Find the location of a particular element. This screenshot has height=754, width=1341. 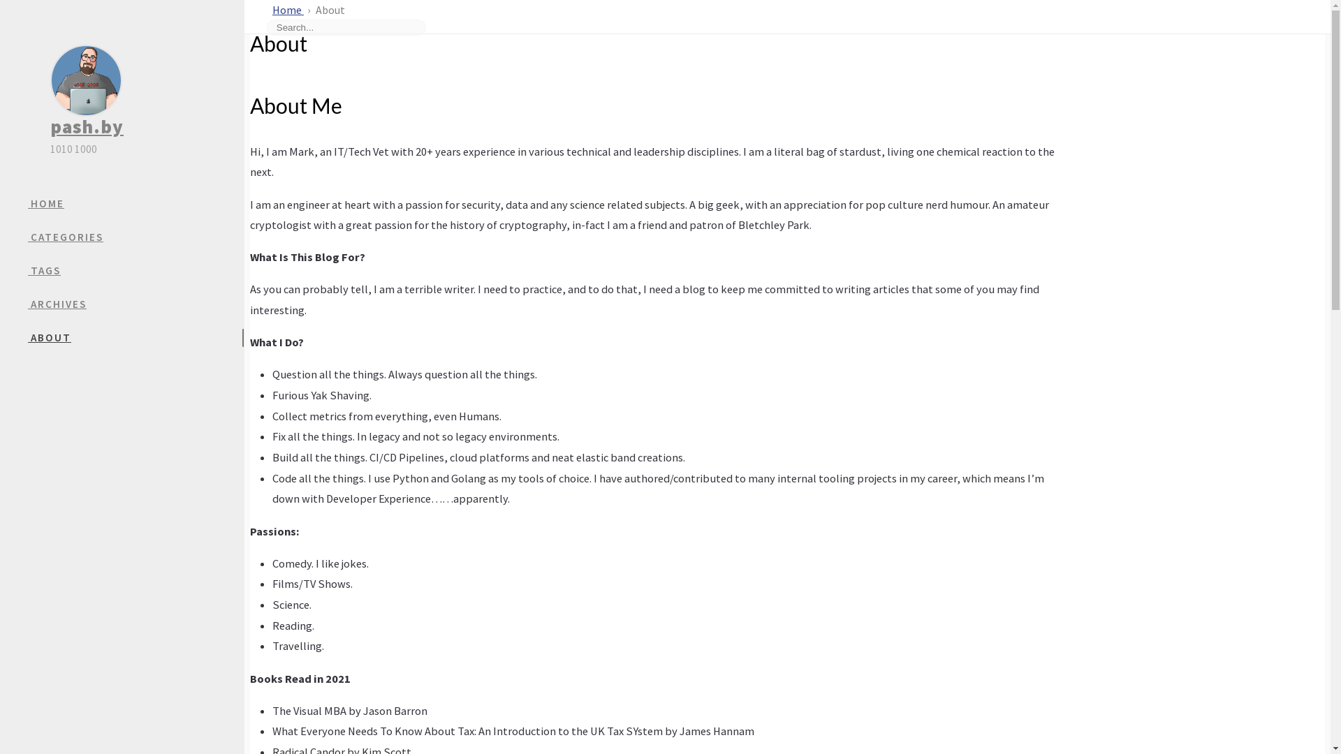

Home is located at coordinates (288, 10).